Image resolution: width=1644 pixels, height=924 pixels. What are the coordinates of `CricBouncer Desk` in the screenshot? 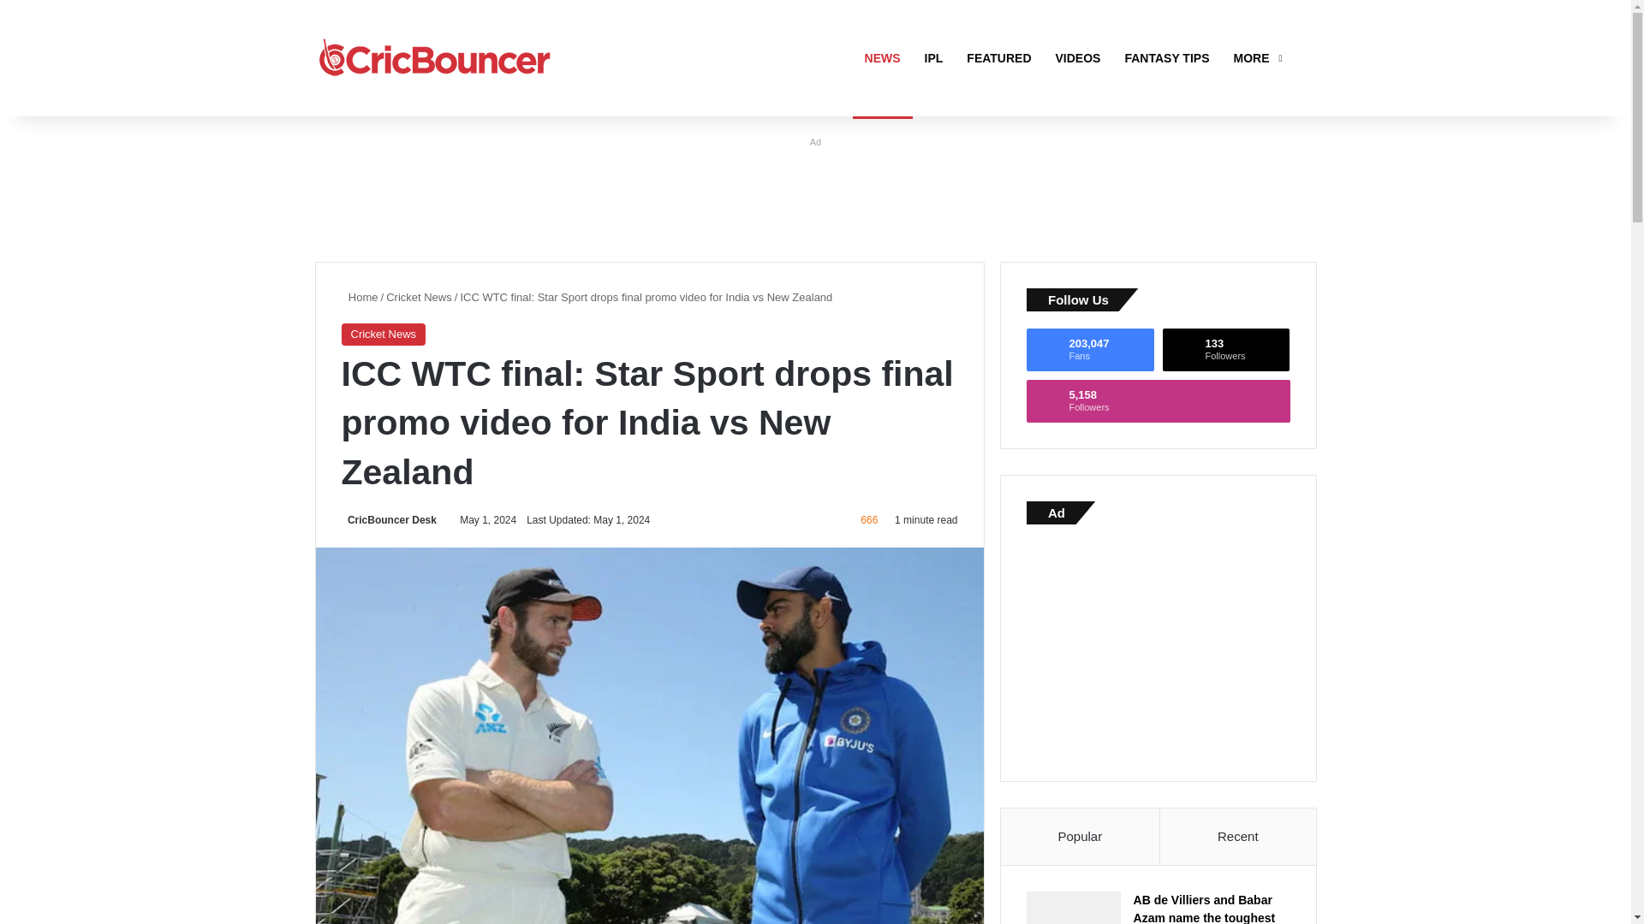 It's located at (1166, 58).